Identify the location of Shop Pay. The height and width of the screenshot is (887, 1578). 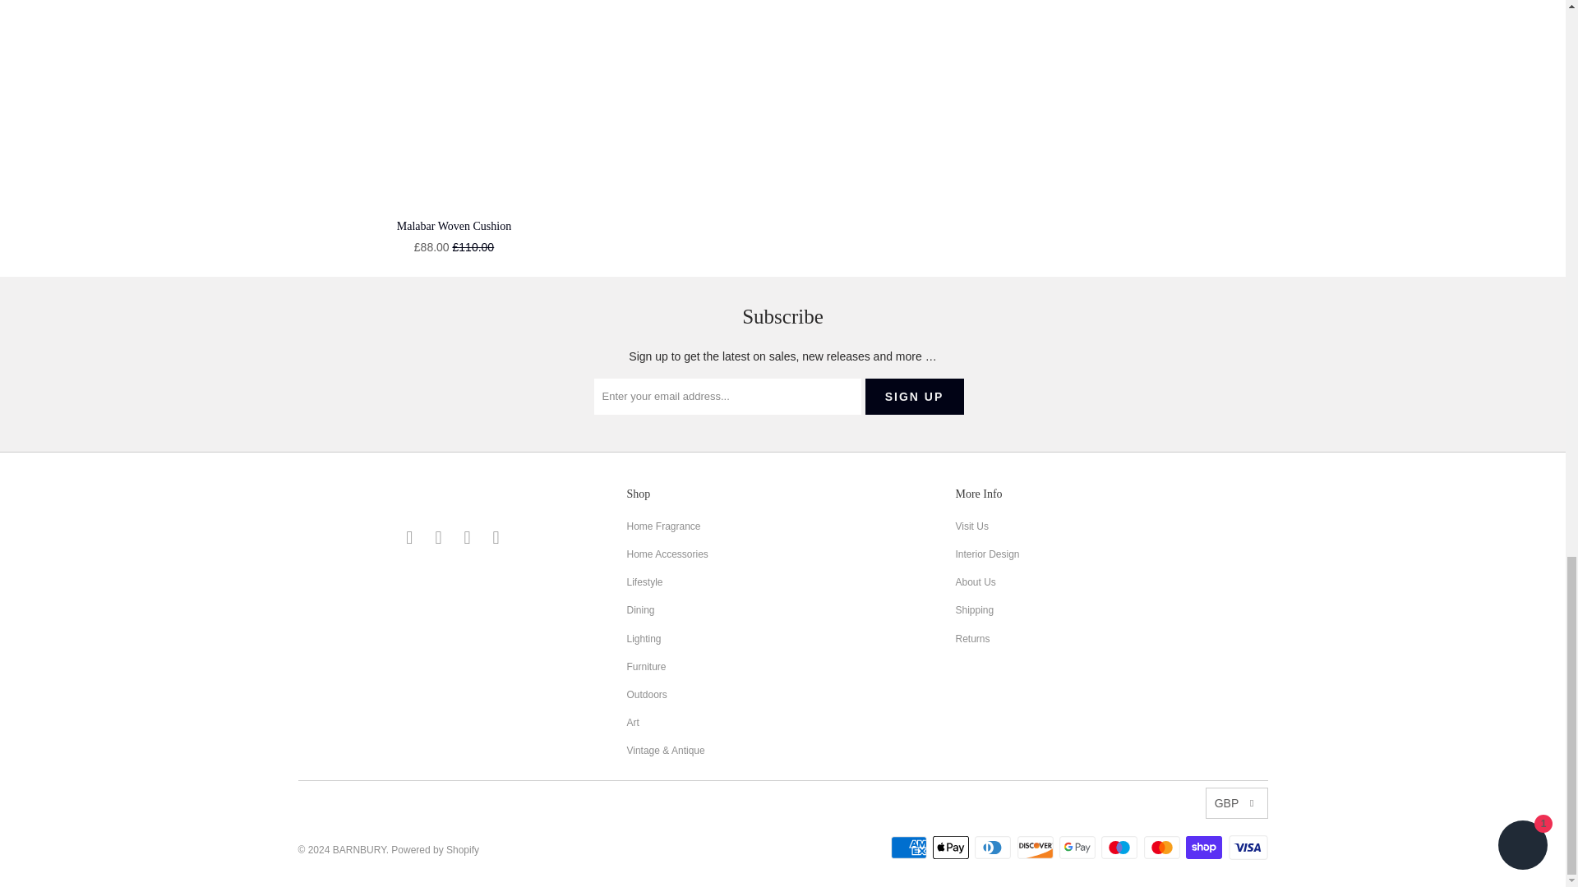
(1206, 848).